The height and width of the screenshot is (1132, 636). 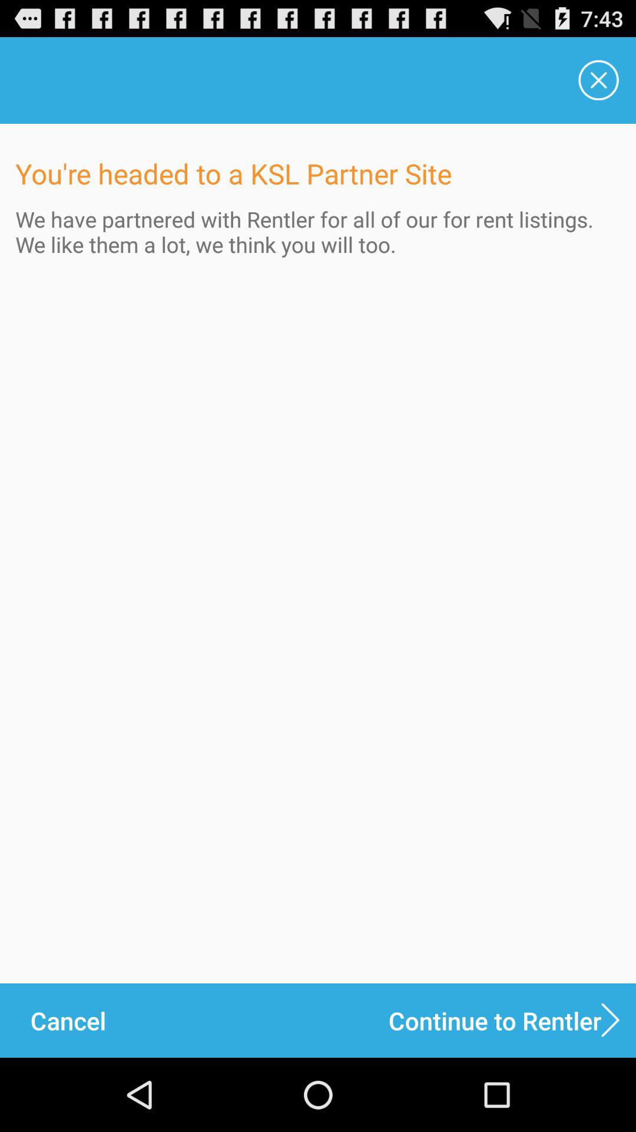 I want to click on choose cancel icon, so click(x=68, y=1020).